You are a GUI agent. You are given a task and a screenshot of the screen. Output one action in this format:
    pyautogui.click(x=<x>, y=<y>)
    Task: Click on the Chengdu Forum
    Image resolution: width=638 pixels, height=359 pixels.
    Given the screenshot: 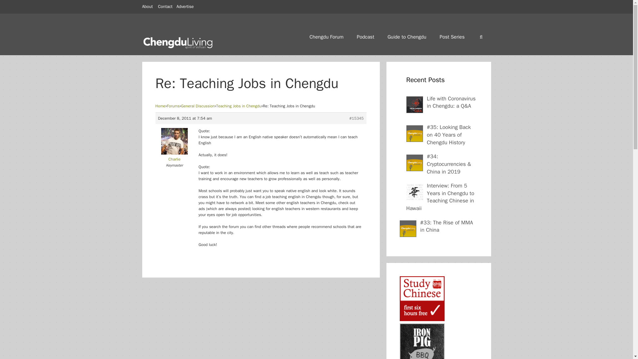 What is the action you would take?
    pyautogui.click(x=327, y=37)
    